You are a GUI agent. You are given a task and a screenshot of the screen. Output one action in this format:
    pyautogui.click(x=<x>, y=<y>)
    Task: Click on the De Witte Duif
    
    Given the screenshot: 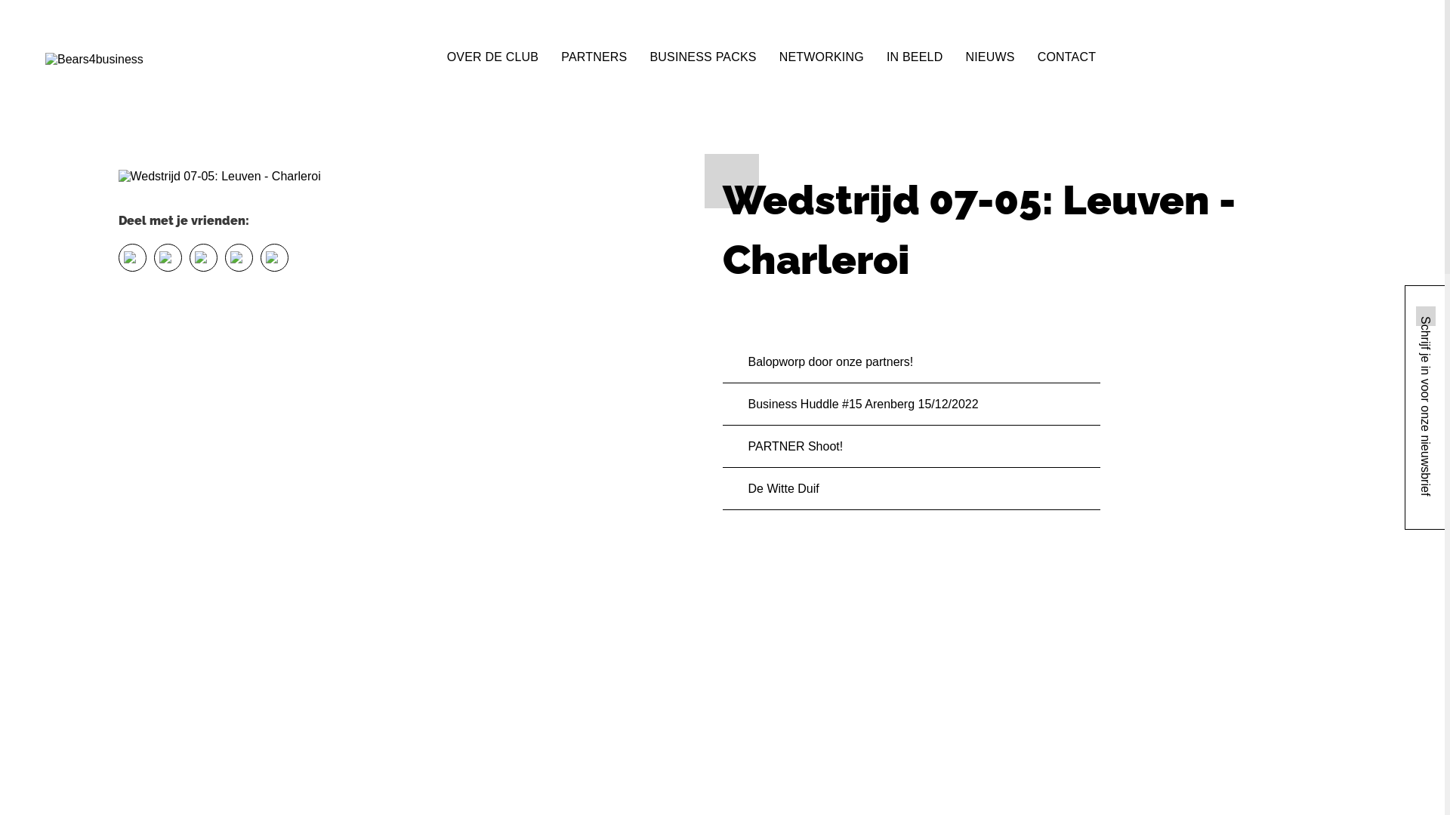 What is the action you would take?
    pyautogui.click(x=911, y=489)
    